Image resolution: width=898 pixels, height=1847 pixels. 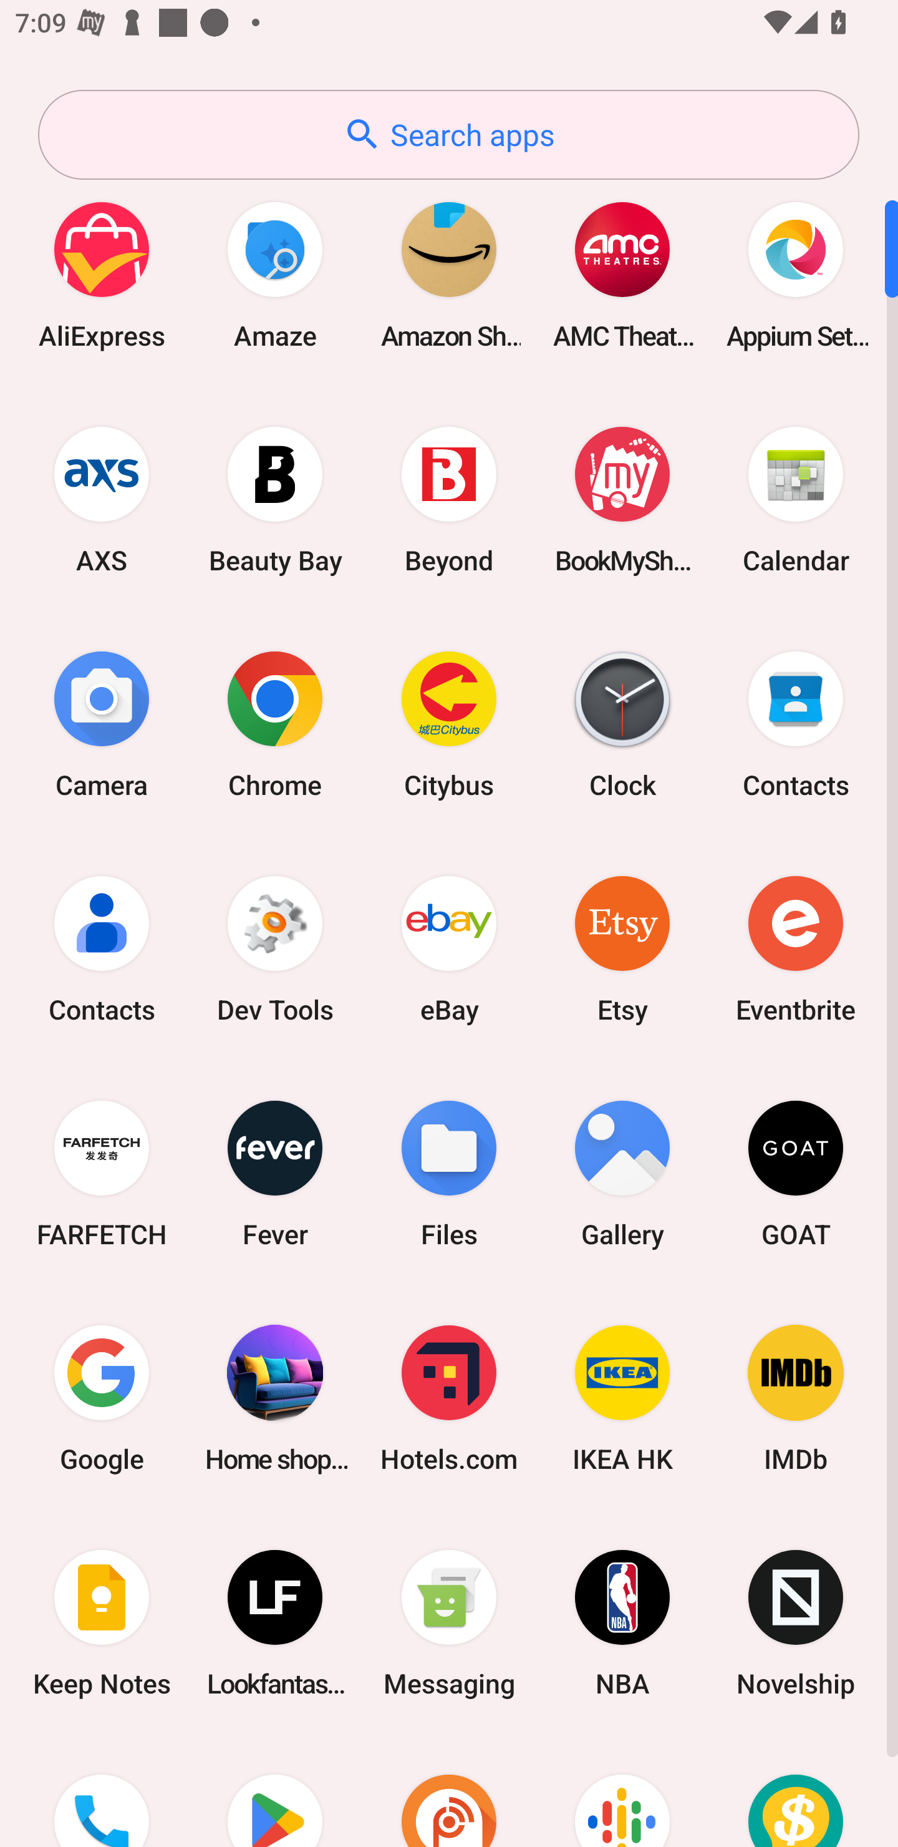 I want to click on Price, so click(x=796, y=1791).